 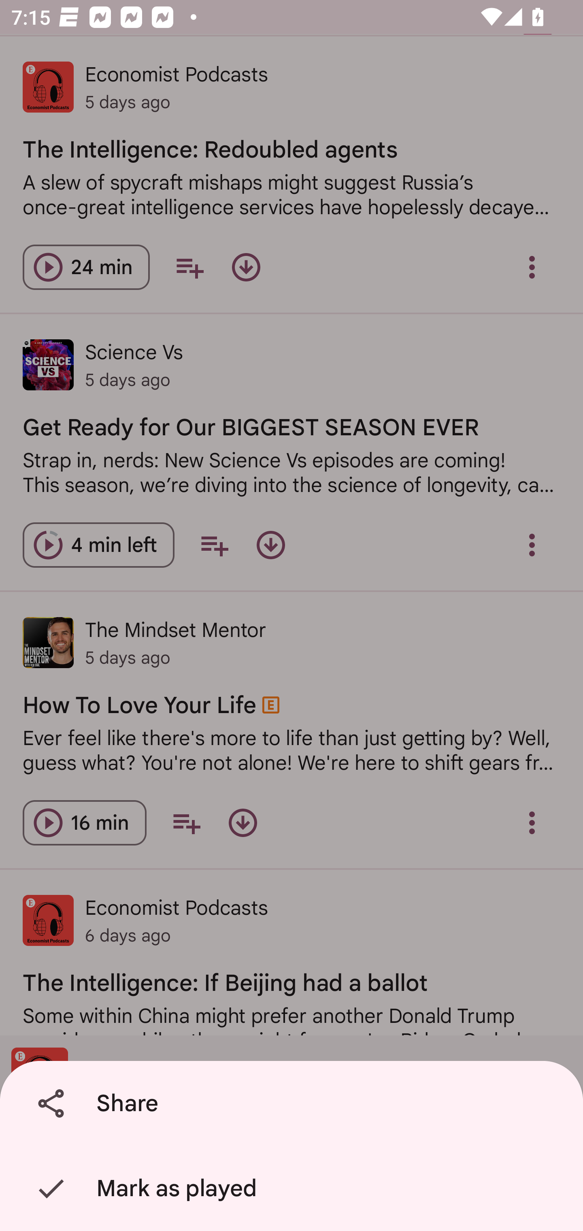 What do you see at coordinates (294, 1188) in the screenshot?
I see `Mark as played` at bounding box center [294, 1188].